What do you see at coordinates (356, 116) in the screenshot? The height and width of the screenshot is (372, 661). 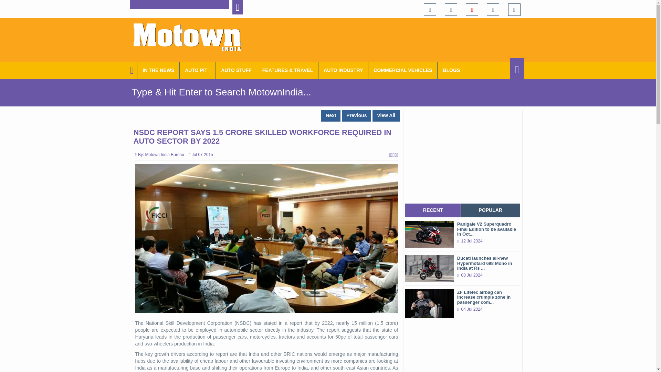 I see `Previous` at bounding box center [356, 116].